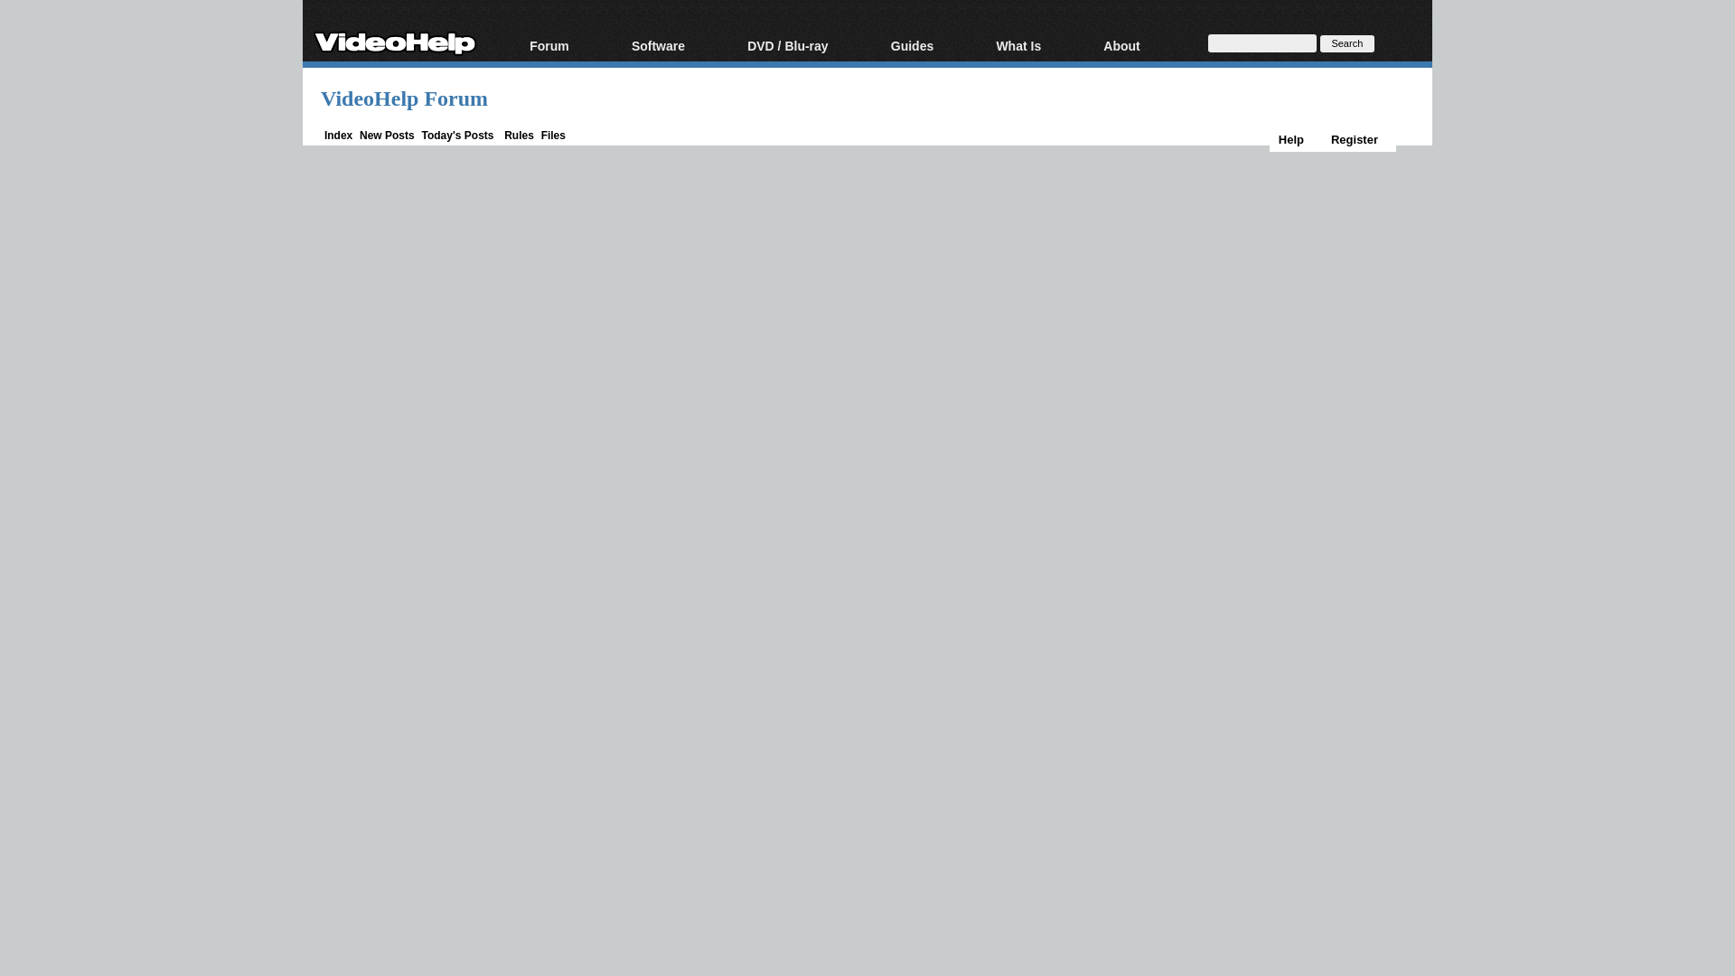  Describe the element at coordinates (1144, 47) in the screenshot. I see `About` at that location.